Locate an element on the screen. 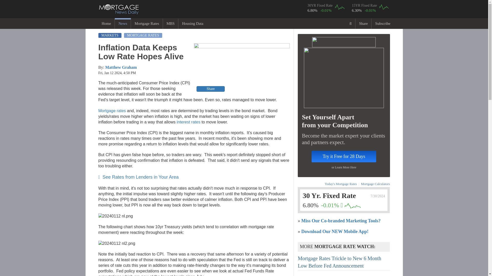 The height and width of the screenshot is (276, 492). Home is located at coordinates (106, 24).